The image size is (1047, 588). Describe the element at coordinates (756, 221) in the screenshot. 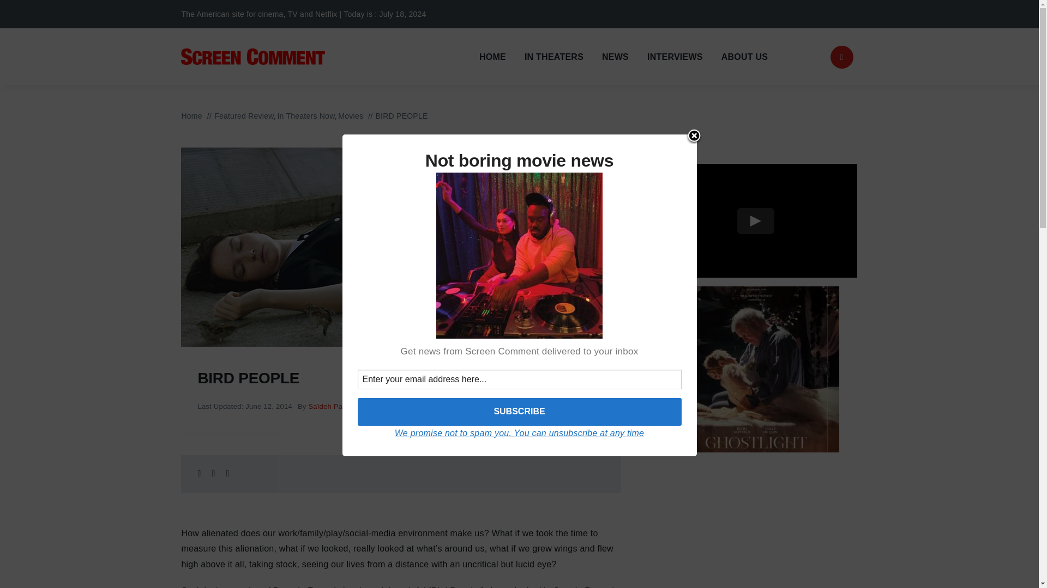

I see `Play` at that location.